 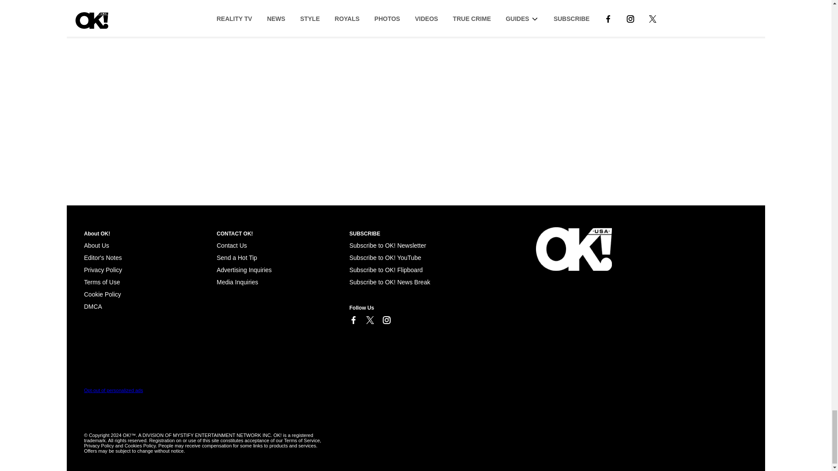 What do you see at coordinates (237, 258) in the screenshot?
I see `Send a Hot Tip` at bounding box center [237, 258].